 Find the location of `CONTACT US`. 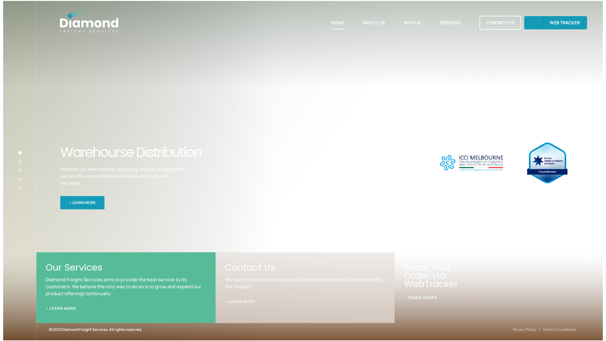

CONTACT US is located at coordinates (500, 23).